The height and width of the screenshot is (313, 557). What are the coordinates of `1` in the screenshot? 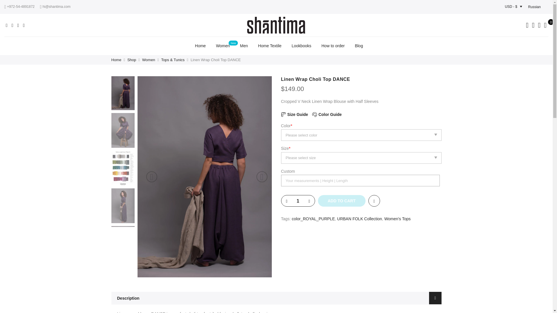 It's located at (298, 201).